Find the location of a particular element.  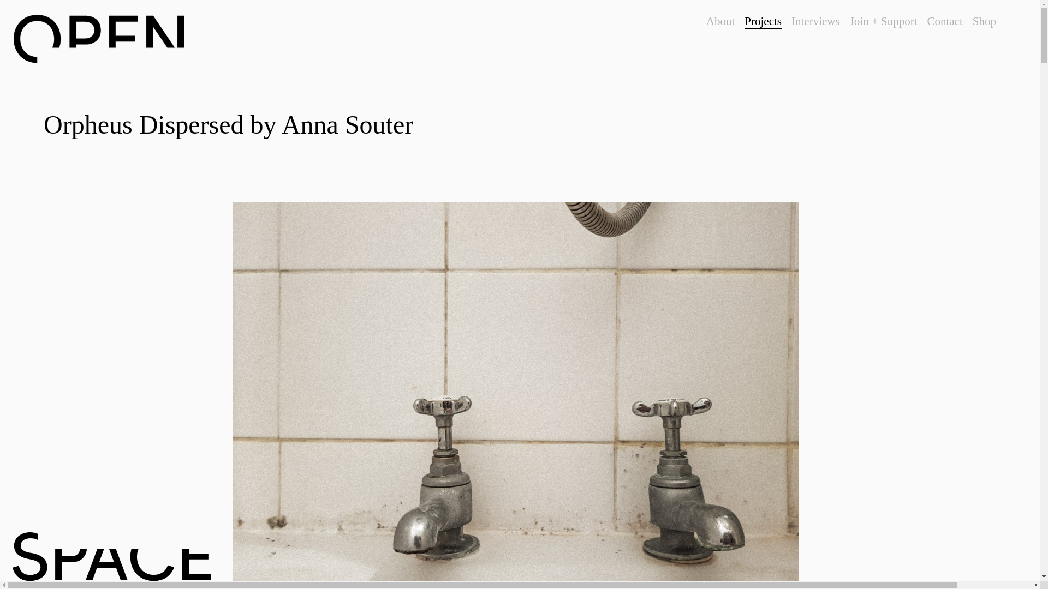

Shop is located at coordinates (984, 22).